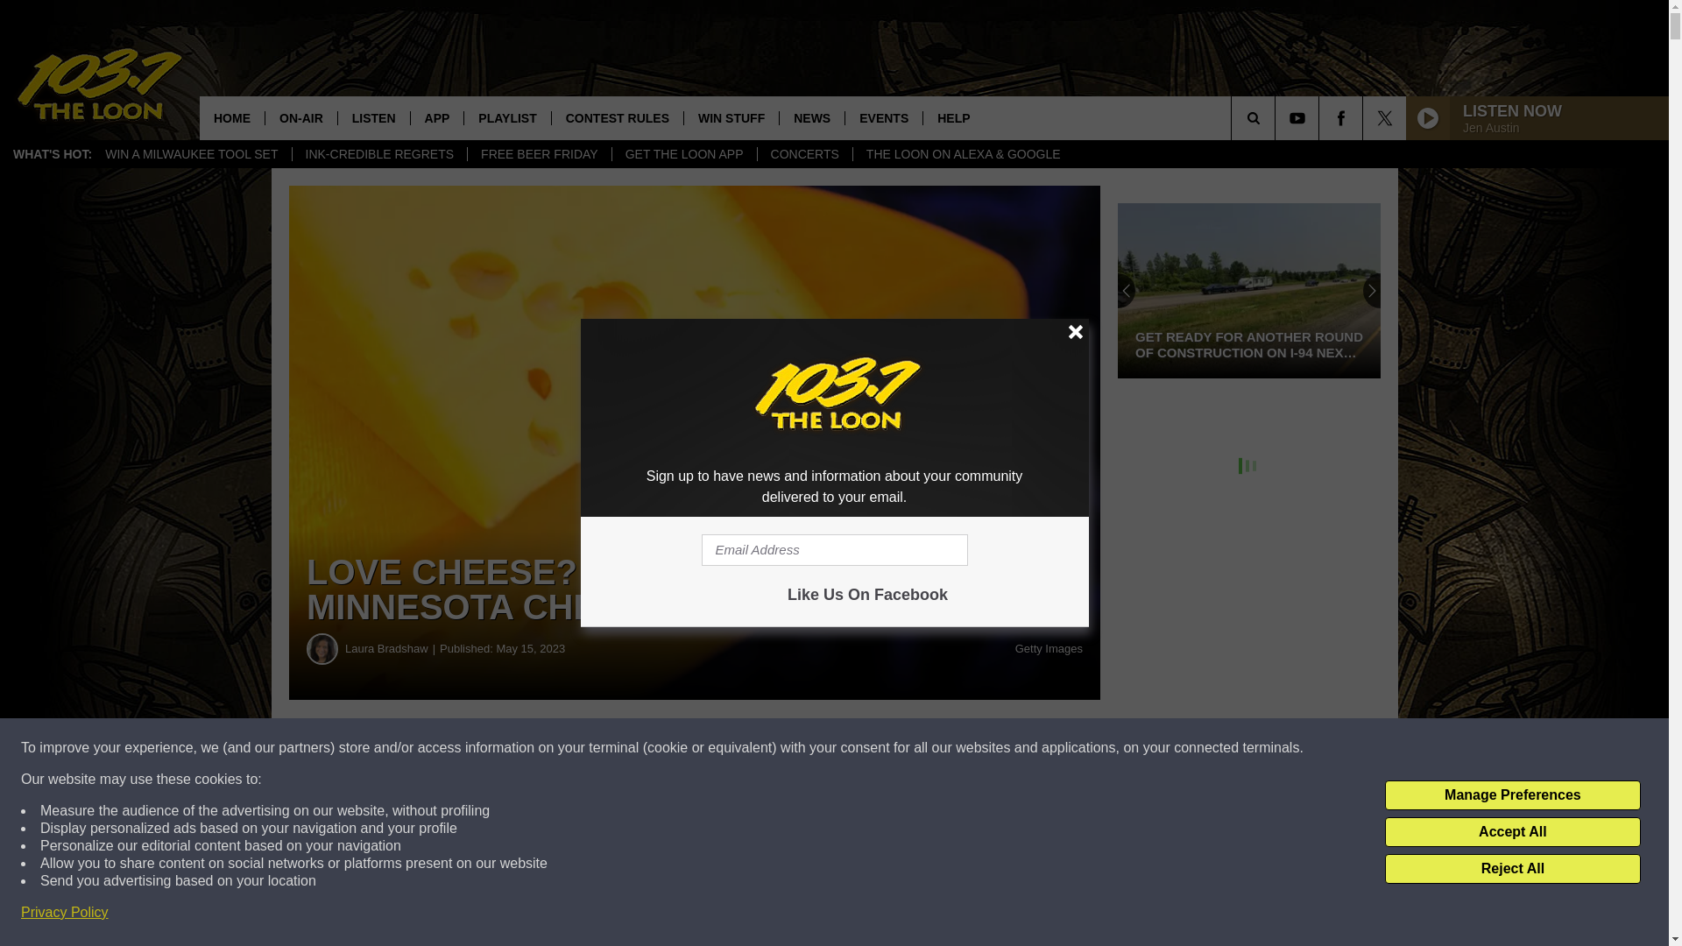  What do you see at coordinates (617, 117) in the screenshot?
I see `CONTEST RULES` at bounding box center [617, 117].